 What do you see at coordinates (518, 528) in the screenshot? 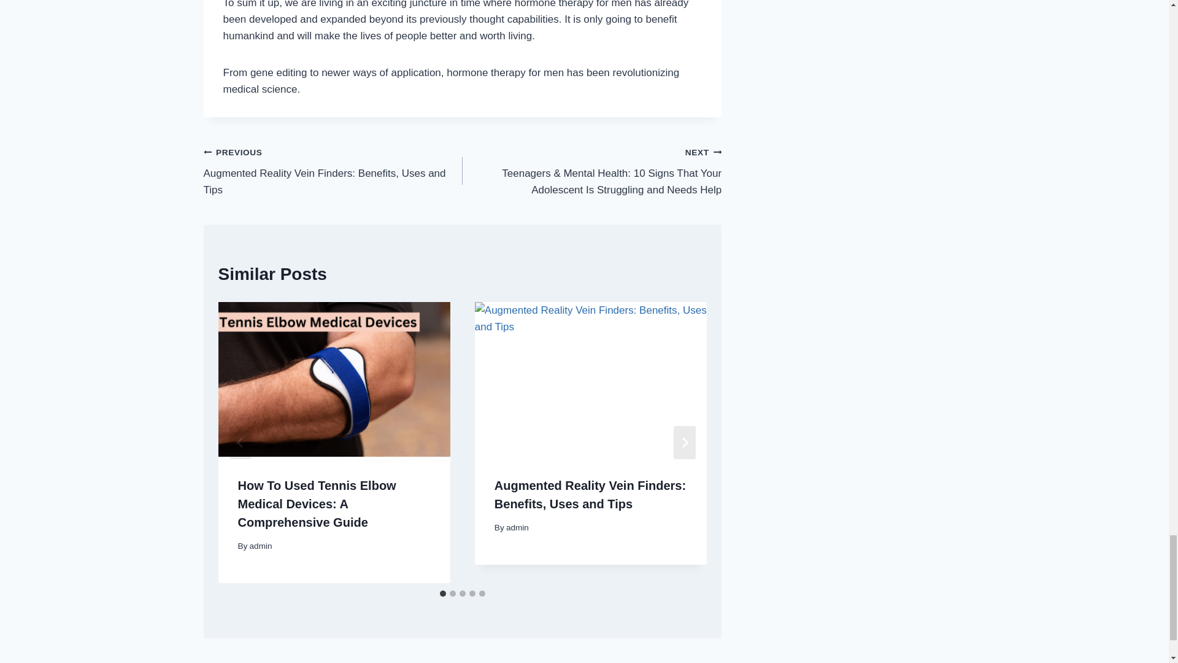
I see `admin` at bounding box center [518, 528].